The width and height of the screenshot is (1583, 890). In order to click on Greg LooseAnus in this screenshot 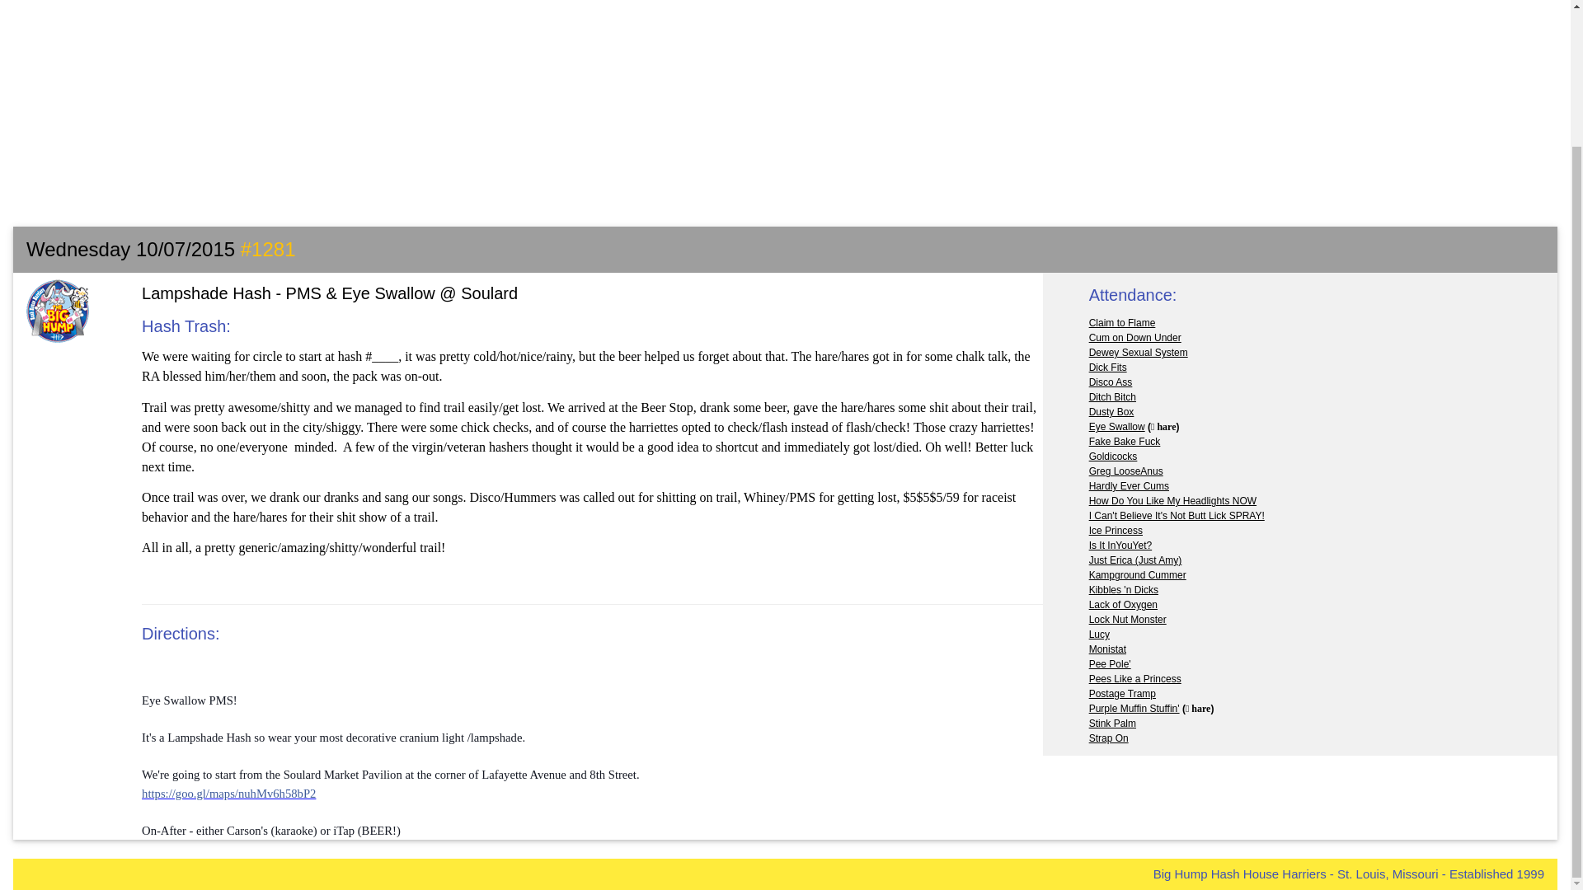, I will do `click(1126, 471)`.